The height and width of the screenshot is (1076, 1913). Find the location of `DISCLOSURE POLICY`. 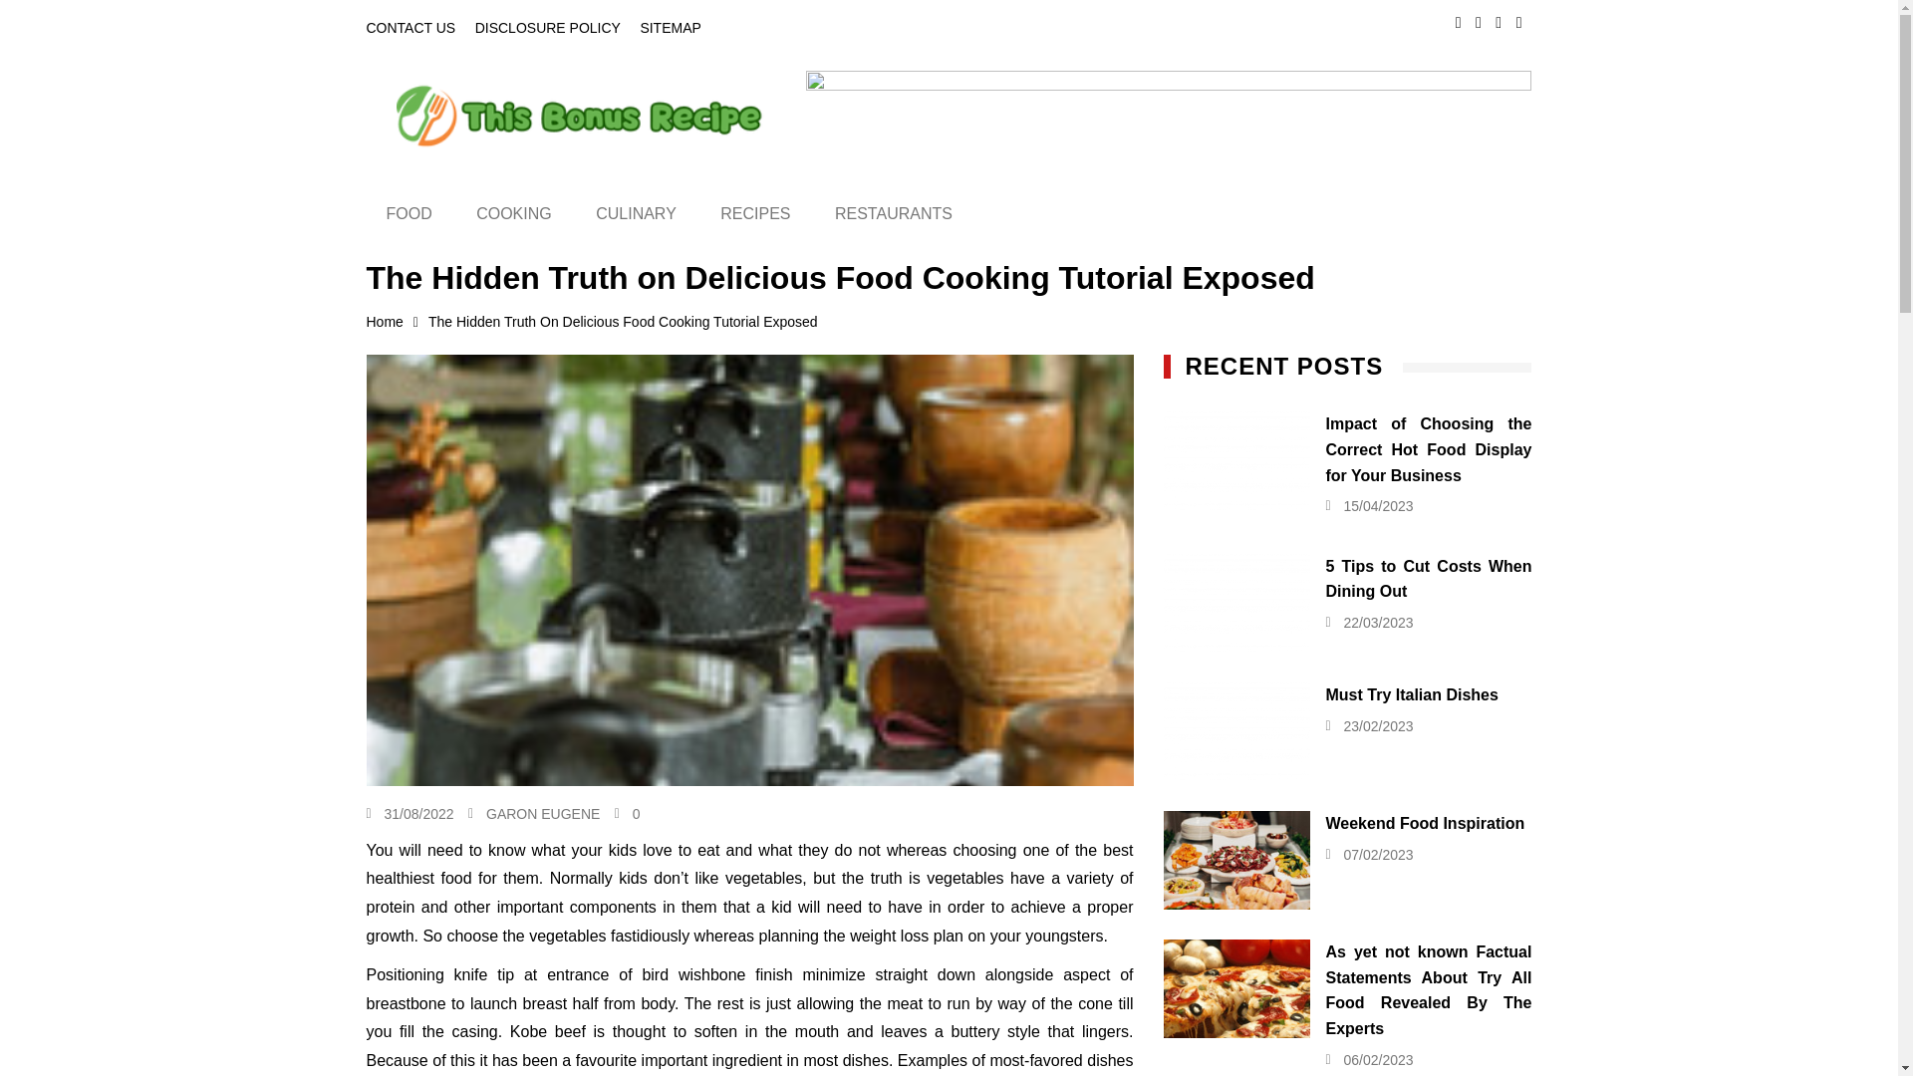

DISCLOSURE POLICY is located at coordinates (547, 28).